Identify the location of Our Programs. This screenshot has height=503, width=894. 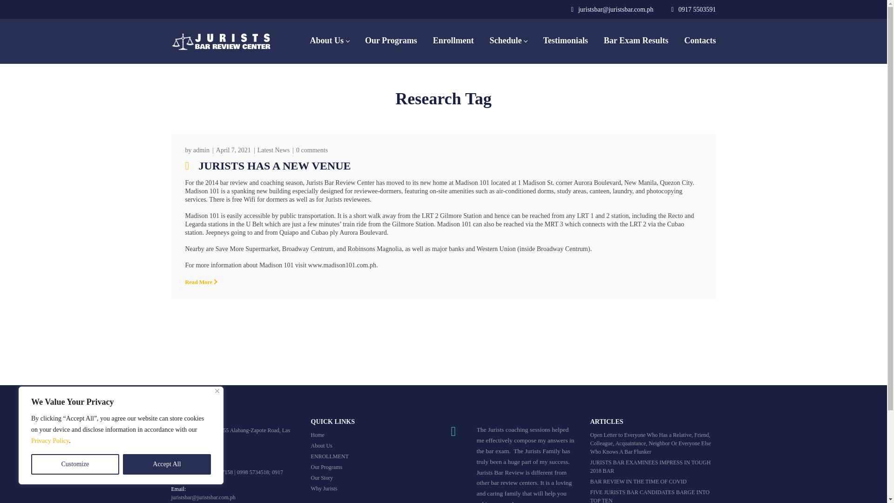
(391, 41).